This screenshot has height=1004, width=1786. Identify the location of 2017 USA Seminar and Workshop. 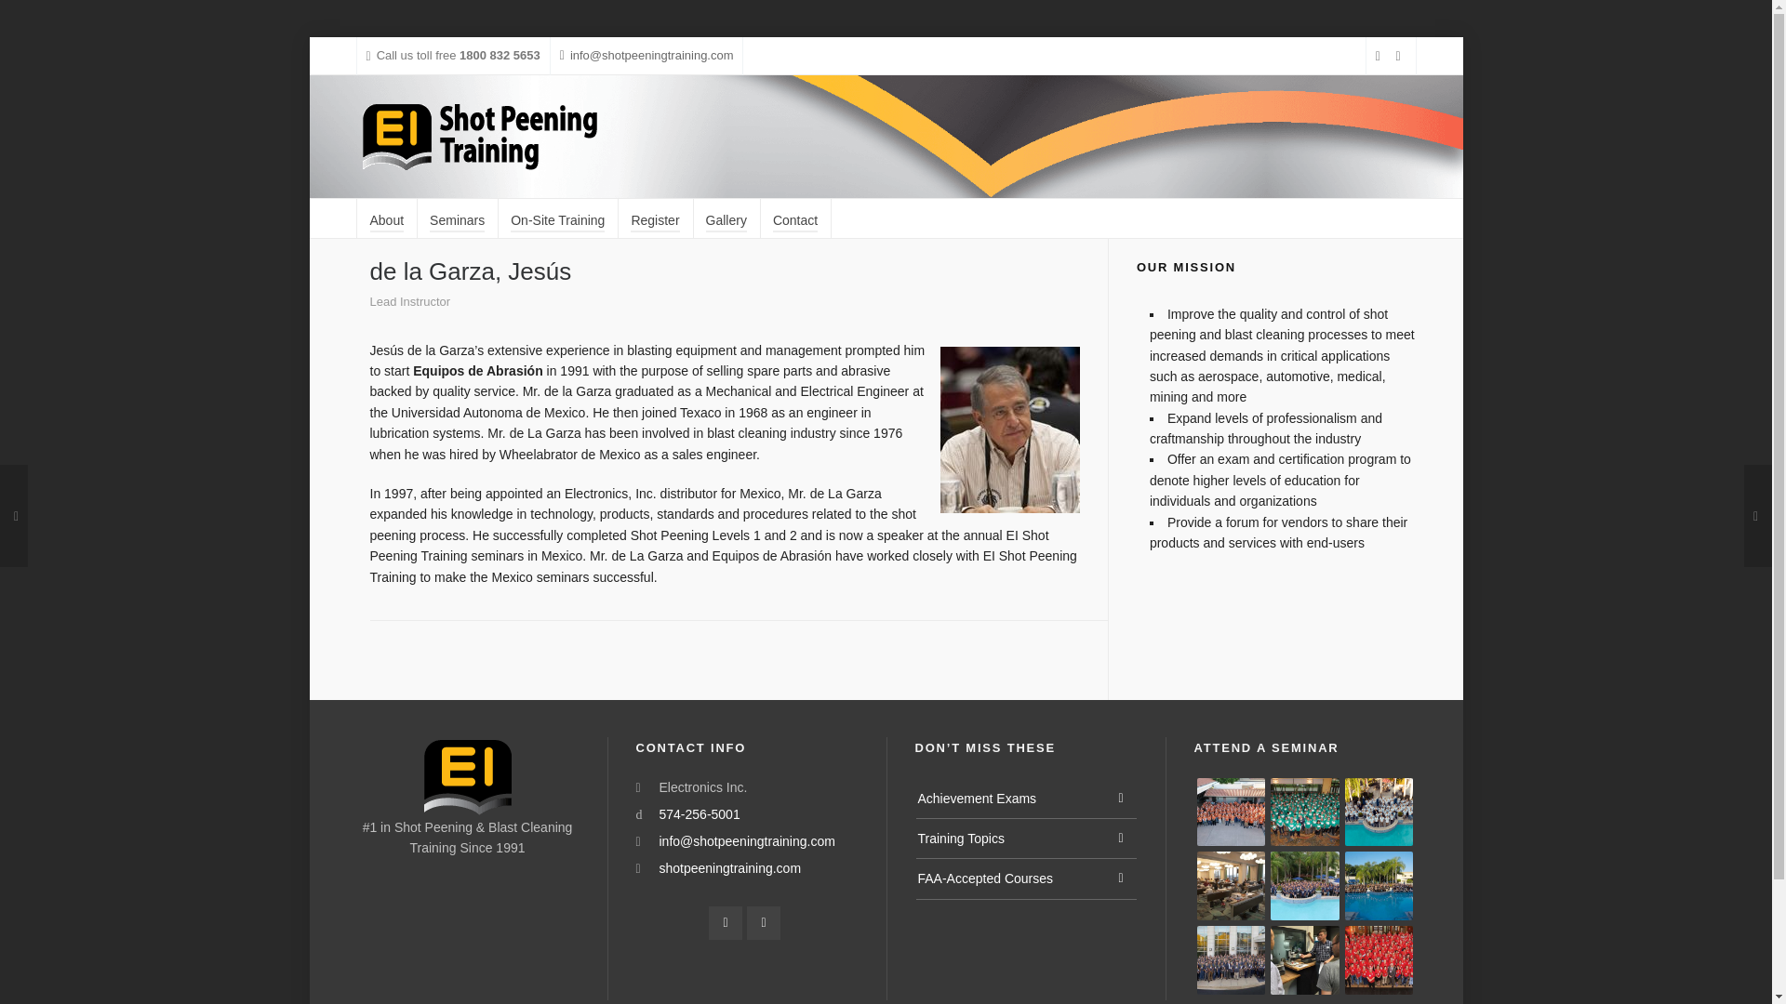
(1304, 885).